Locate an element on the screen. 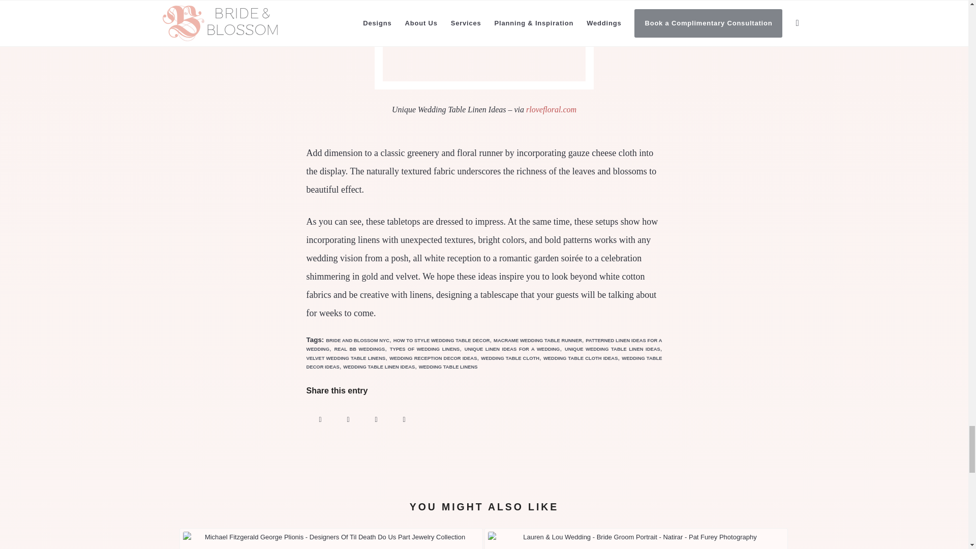  HOW TO STYLE WEDDING TABLE DECOR is located at coordinates (441, 341).